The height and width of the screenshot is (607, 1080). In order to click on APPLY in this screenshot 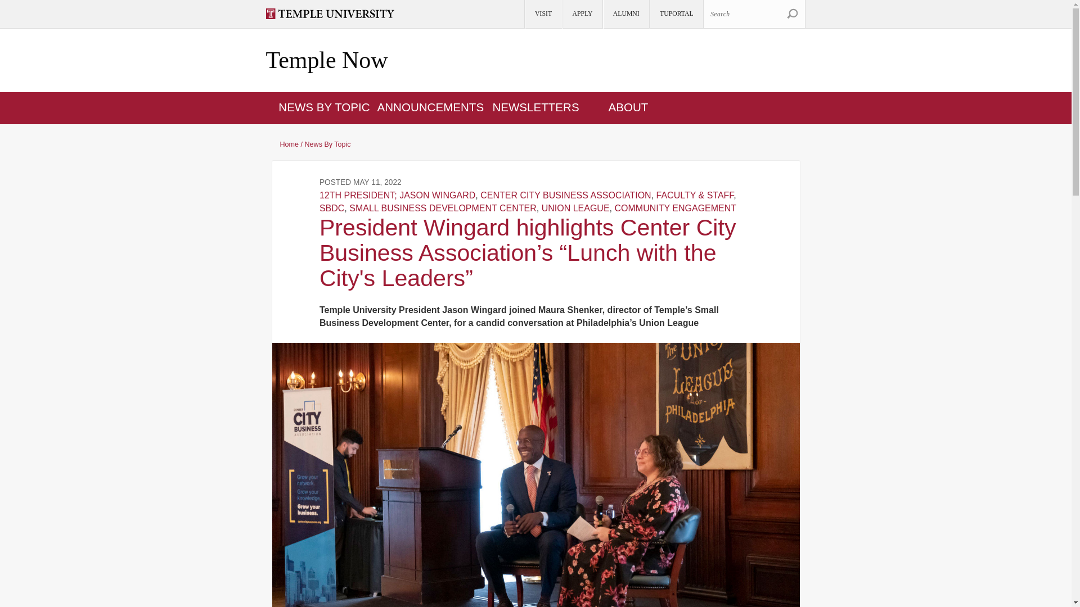, I will do `click(582, 14)`.